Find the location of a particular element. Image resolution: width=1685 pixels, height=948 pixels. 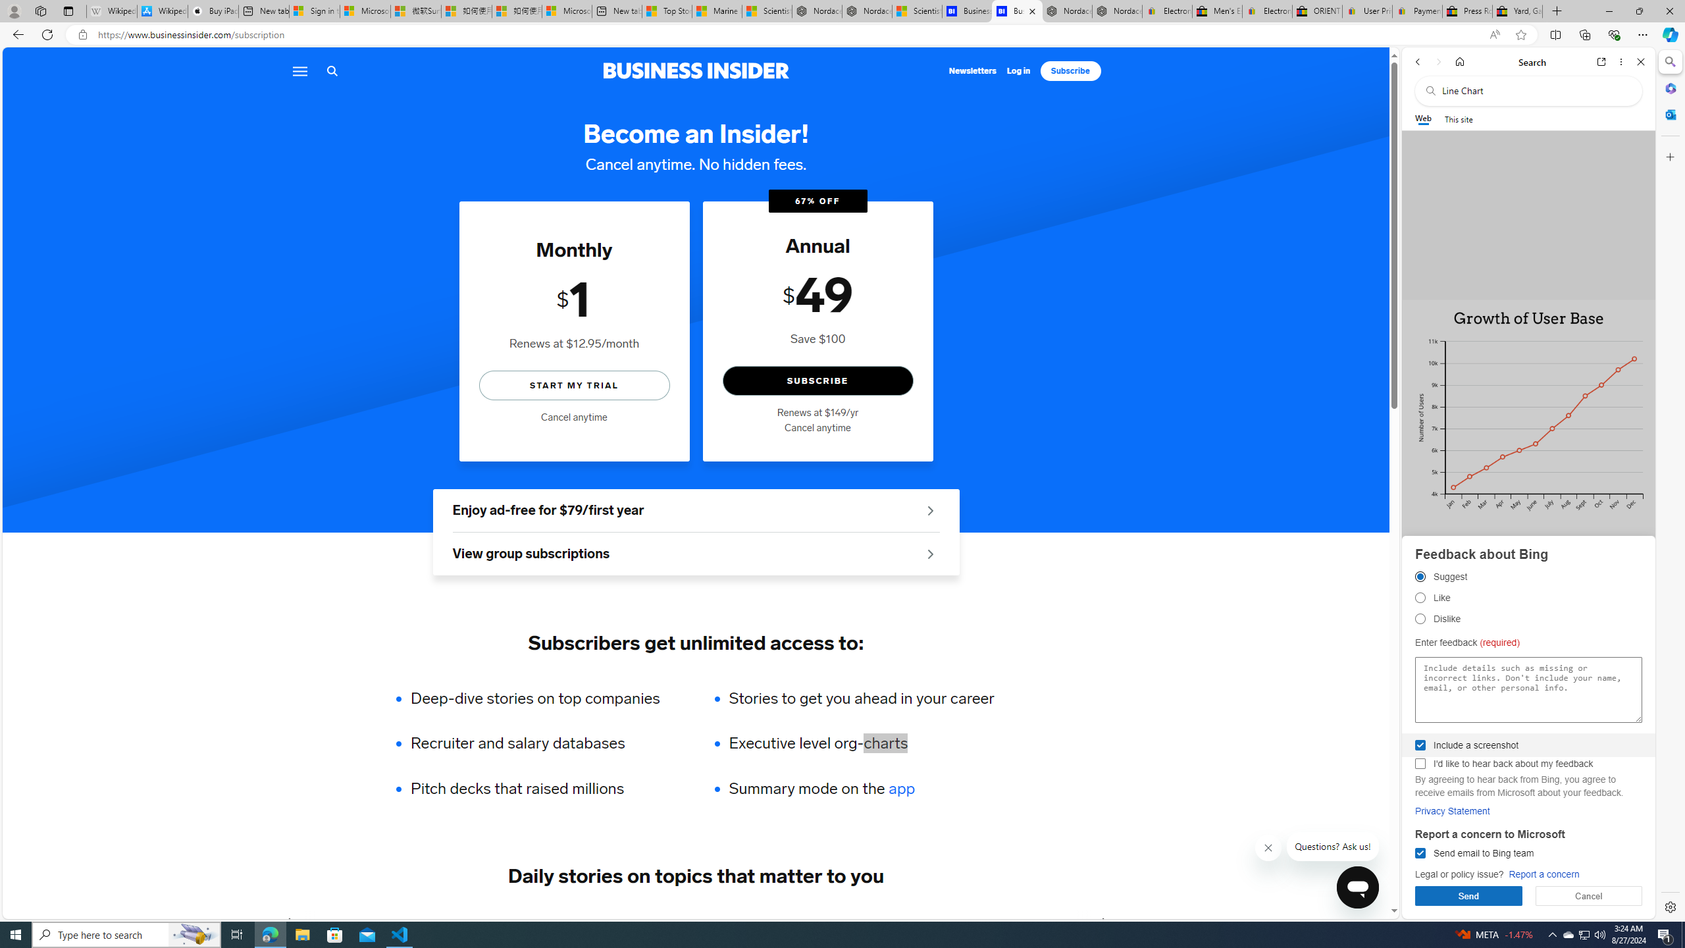

Deep-dive stories on top companies is located at coordinates (544, 698).